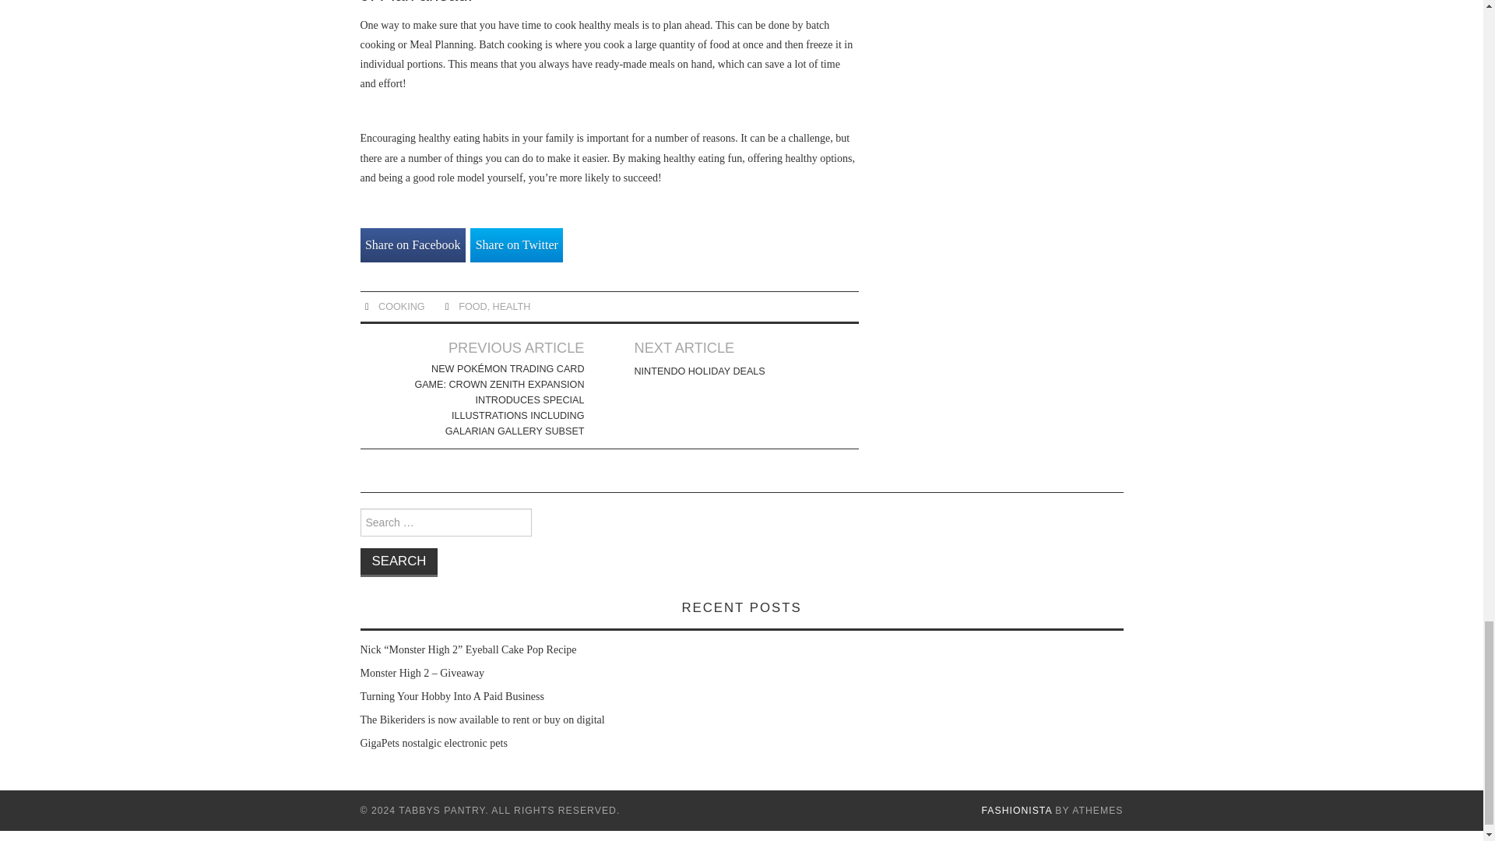  I want to click on Share on Twitter, so click(517, 245).